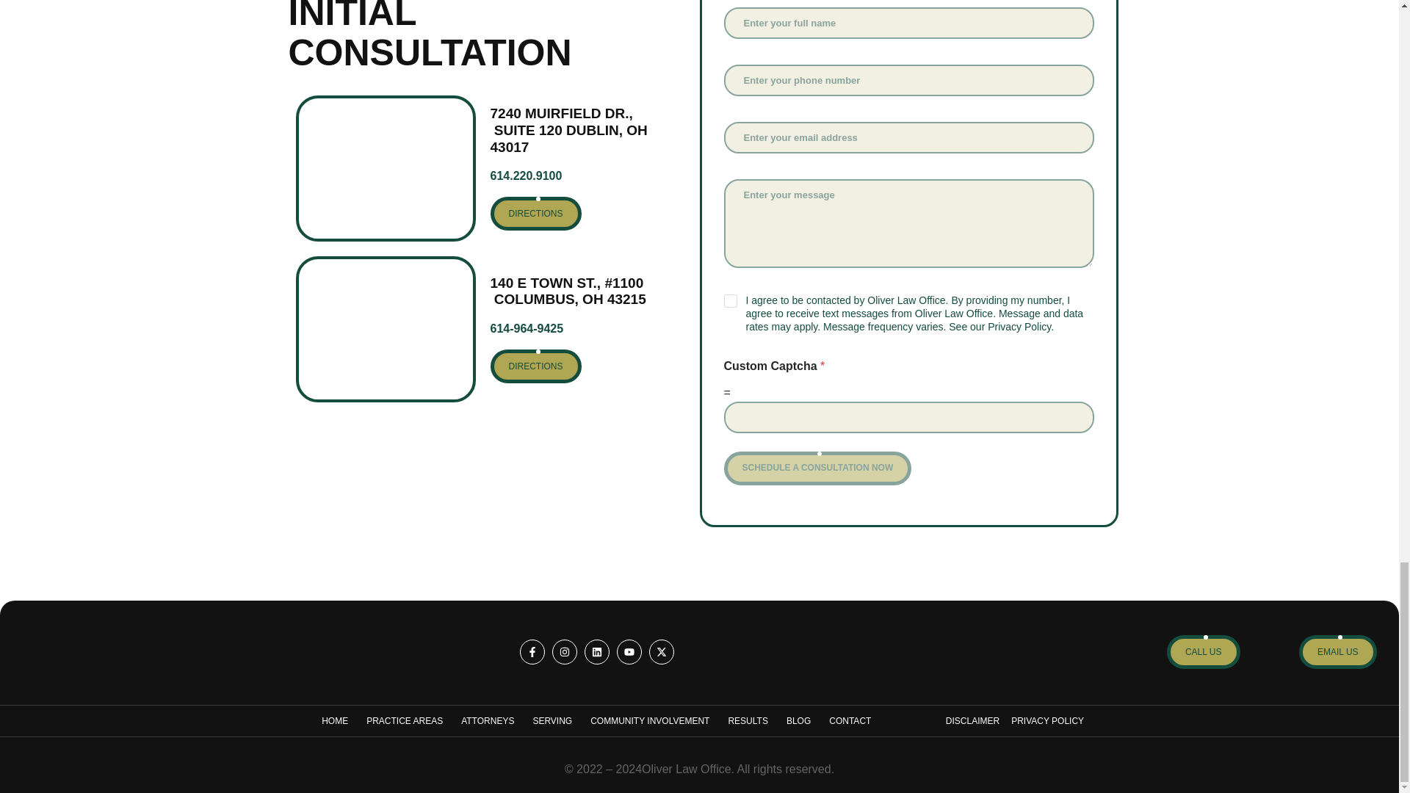 The width and height of the screenshot is (1410, 793). What do you see at coordinates (385, 168) in the screenshot?
I see `Rectangle - Oliver Law Office` at bounding box center [385, 168].